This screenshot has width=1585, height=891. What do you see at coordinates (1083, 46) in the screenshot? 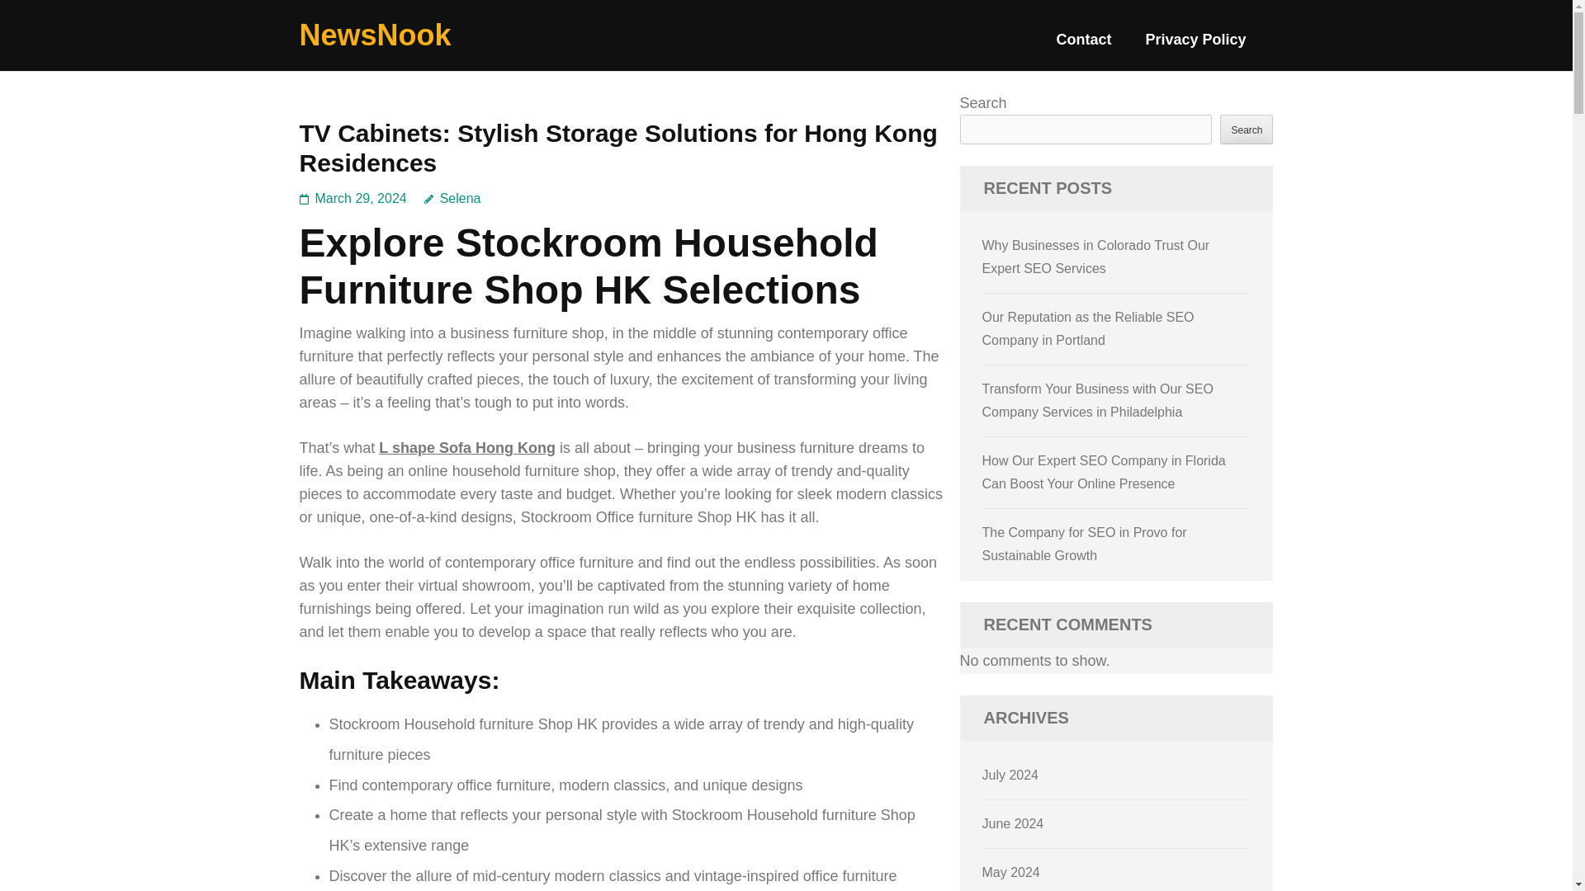
I see `Contact` at bounding box center [1083, 46].